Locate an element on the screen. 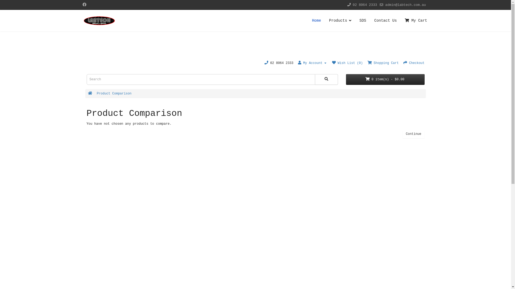 This screenshot has width=515, height=289. Checkout is located at coordinates (414, 63).